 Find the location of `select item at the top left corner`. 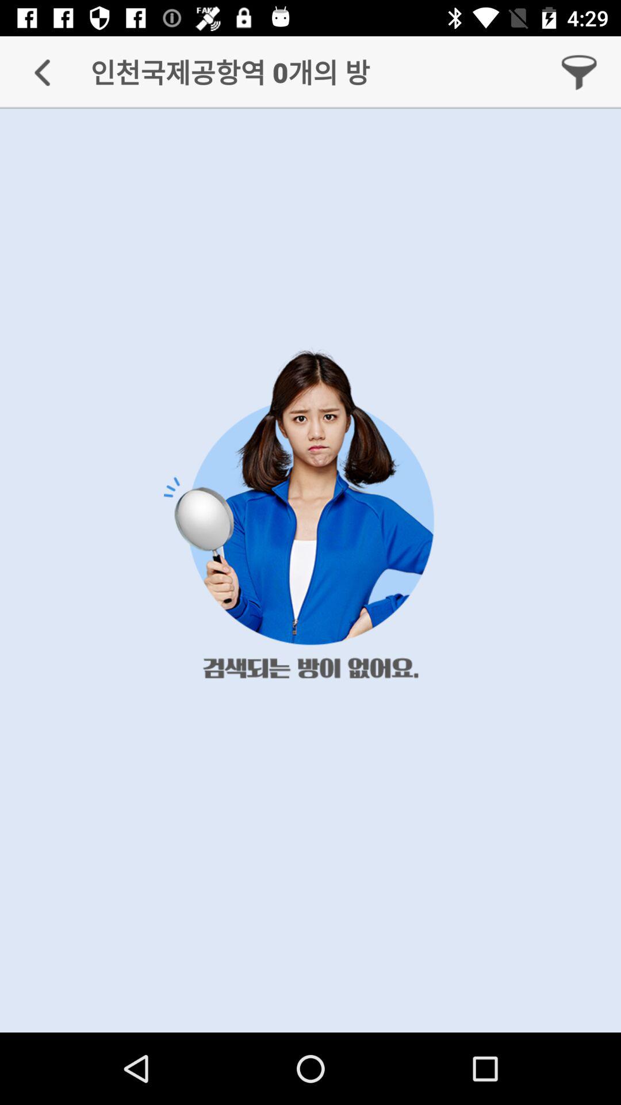

select item at the top left corner is located at coordinates (42, 73).